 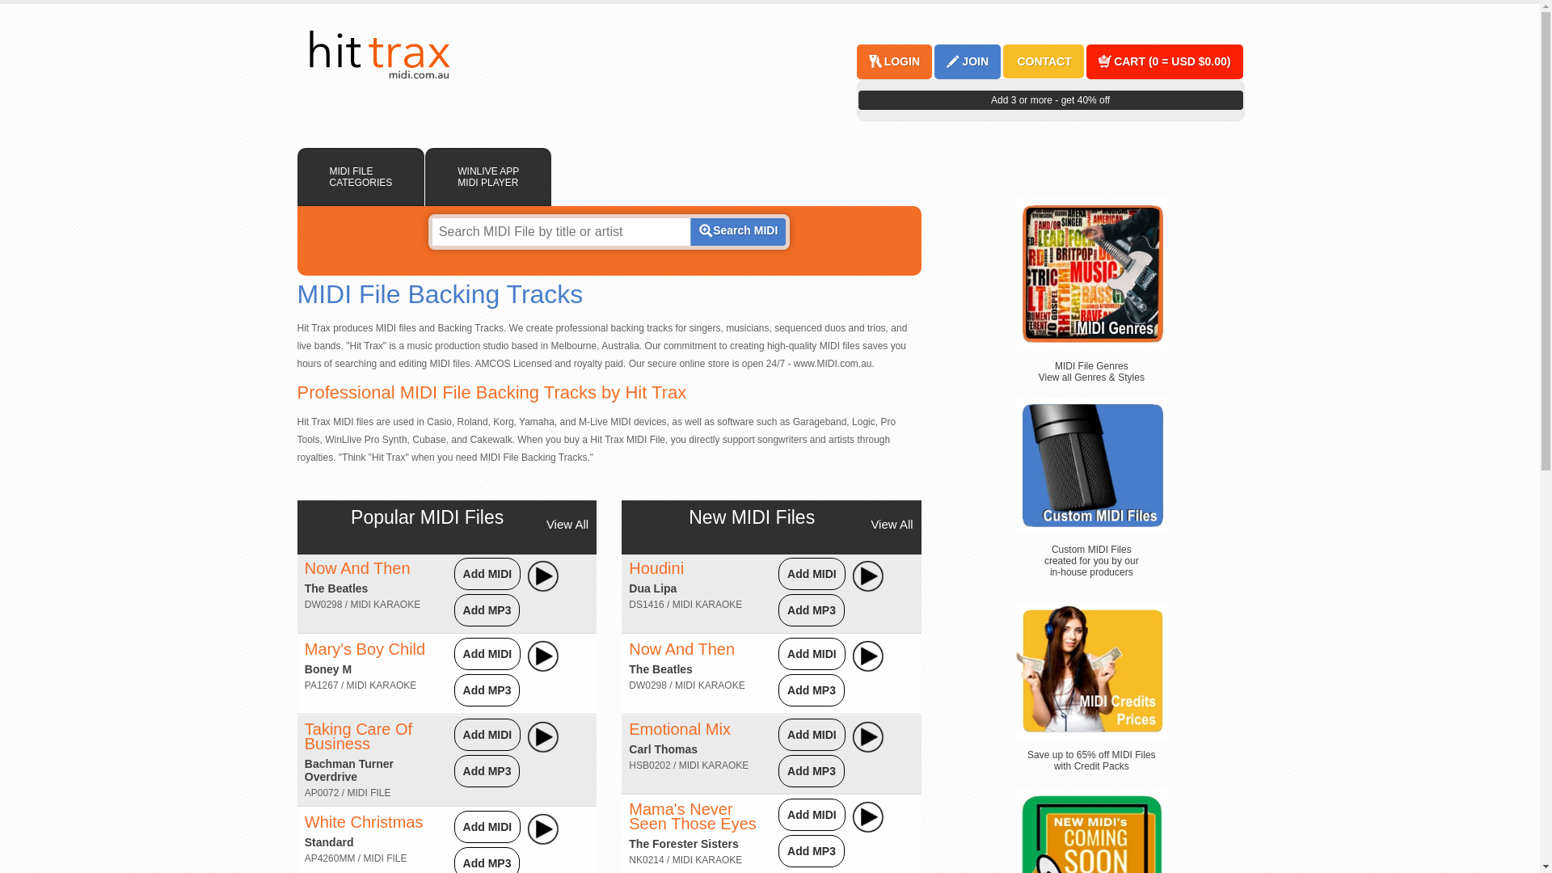 I want to click on LOGIN, so click(x=901, y=61).